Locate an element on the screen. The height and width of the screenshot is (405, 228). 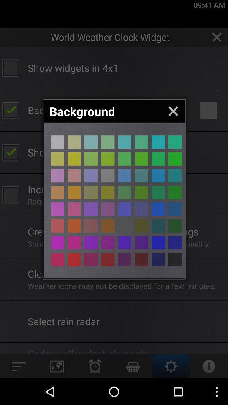
pick orange background color is located at coordinates (57, 209).